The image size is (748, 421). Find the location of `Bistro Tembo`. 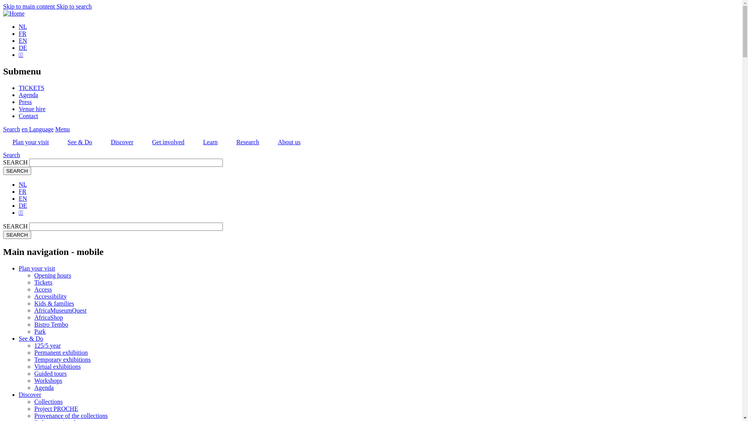

Bistro Tembo is located at coordinates (51, 324).